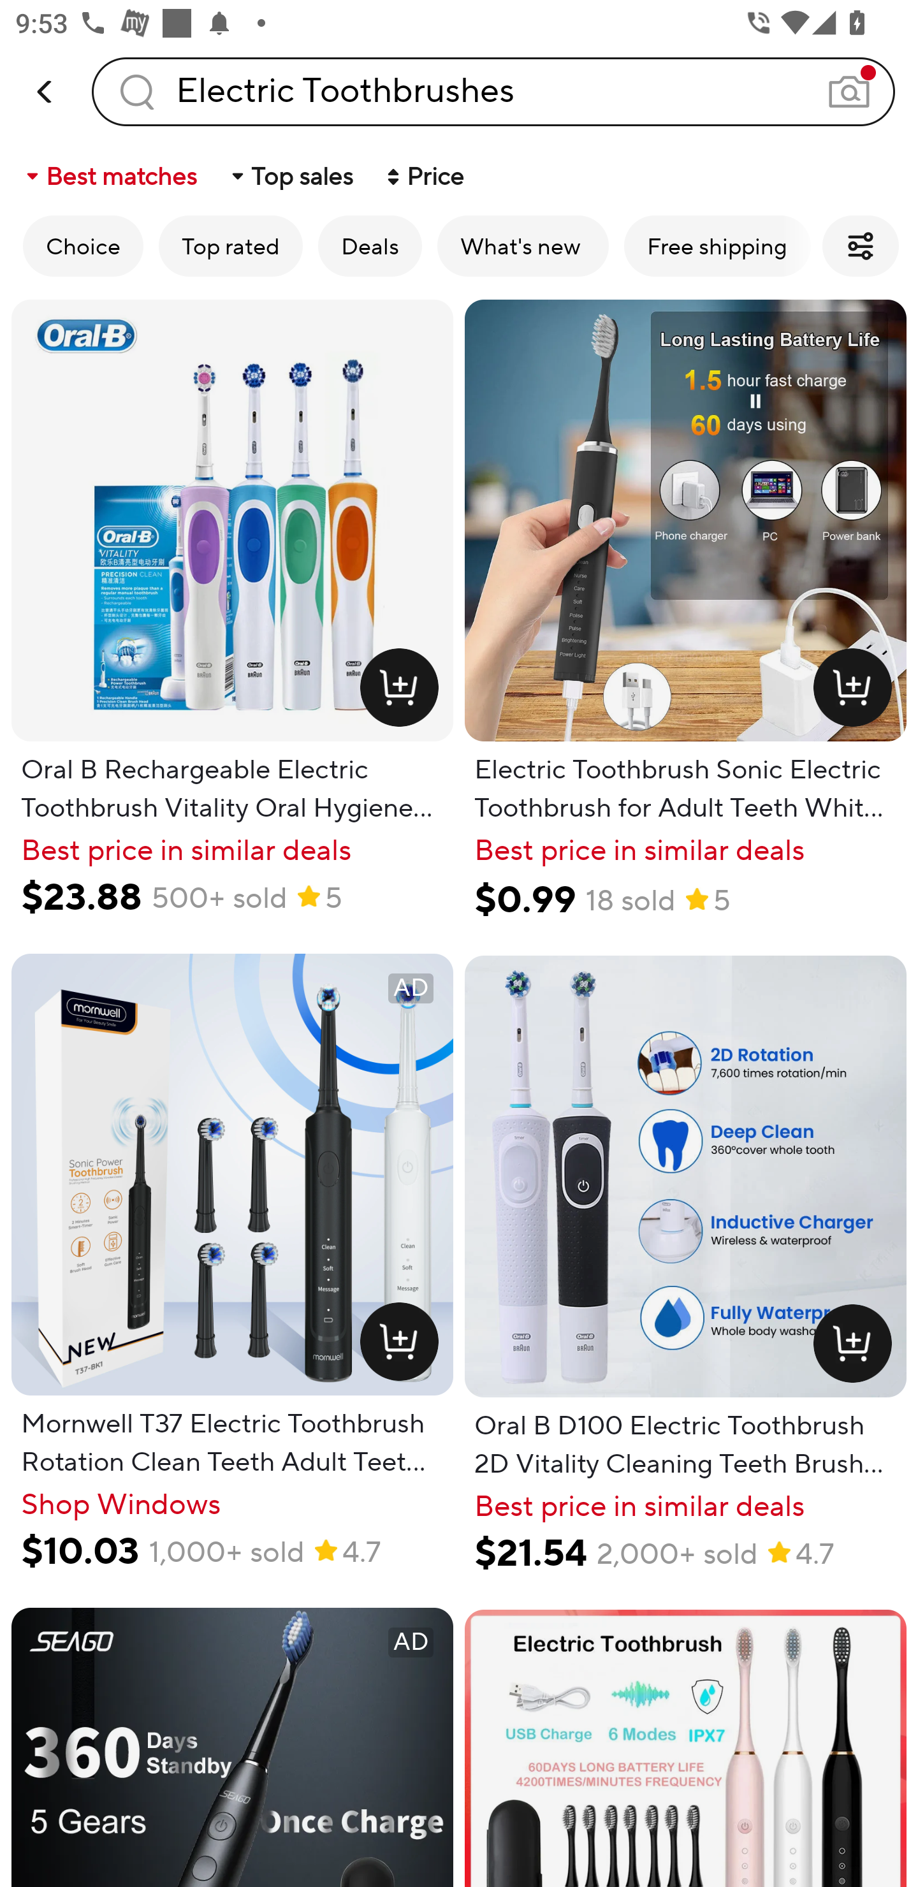 The image size is (918, 1887). I want to click on Best matches, so click(110, 176).